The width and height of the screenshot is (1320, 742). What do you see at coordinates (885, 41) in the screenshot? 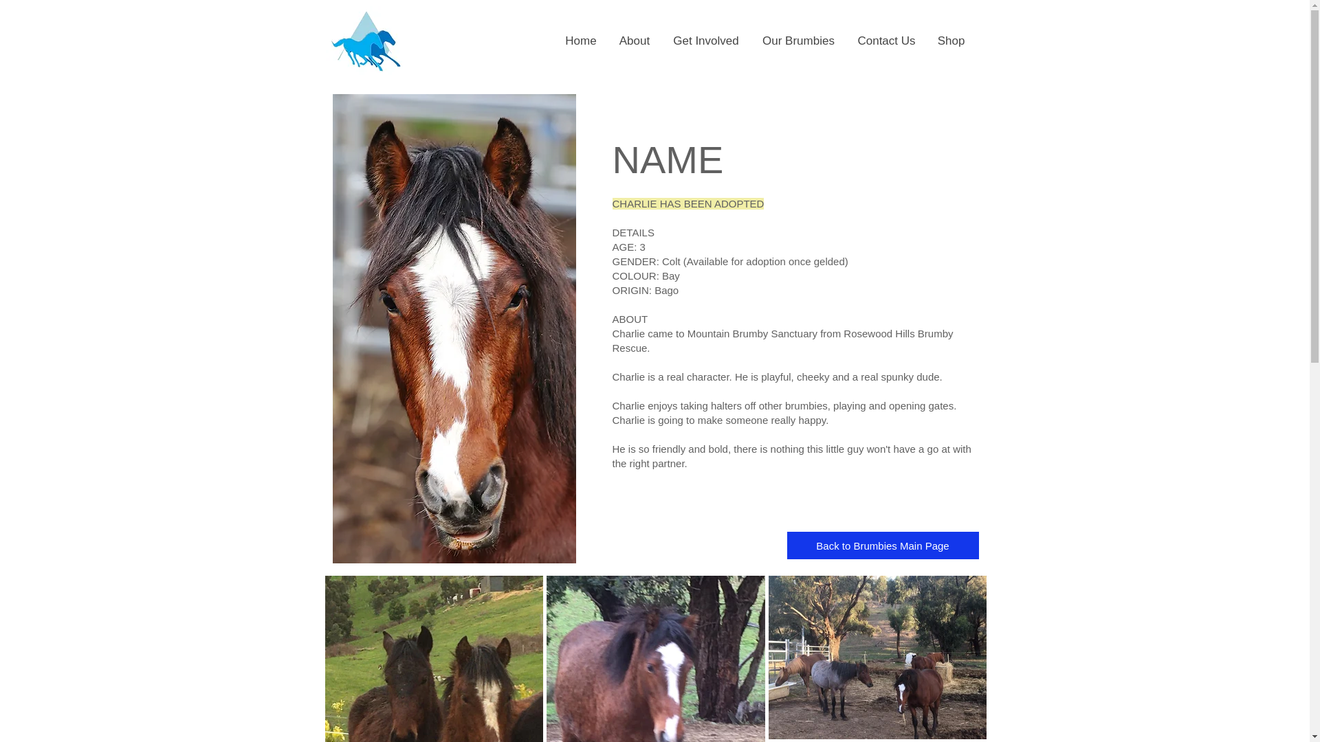
I see `Contact Us` at bounding box center [885, 41].